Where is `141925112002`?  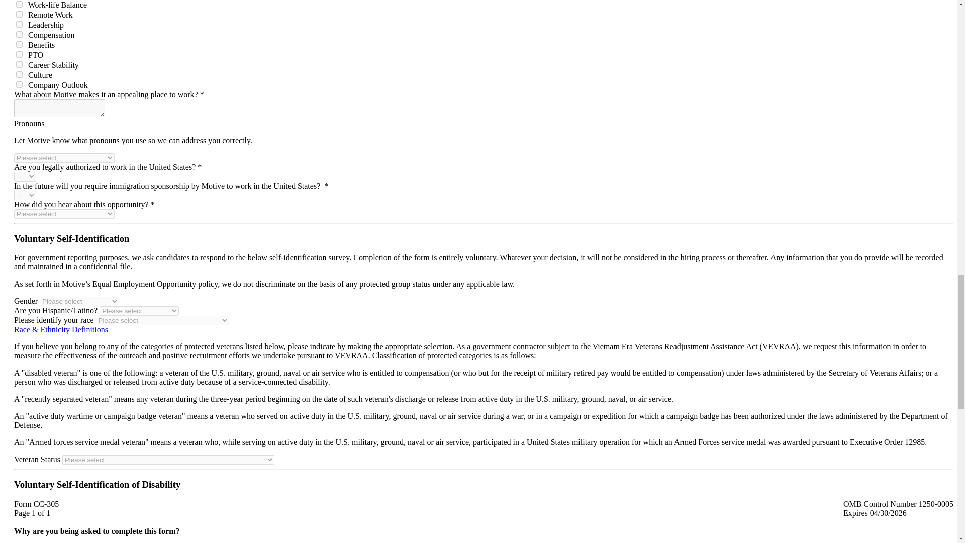 141925112002 is located at coordinates (19, 84).